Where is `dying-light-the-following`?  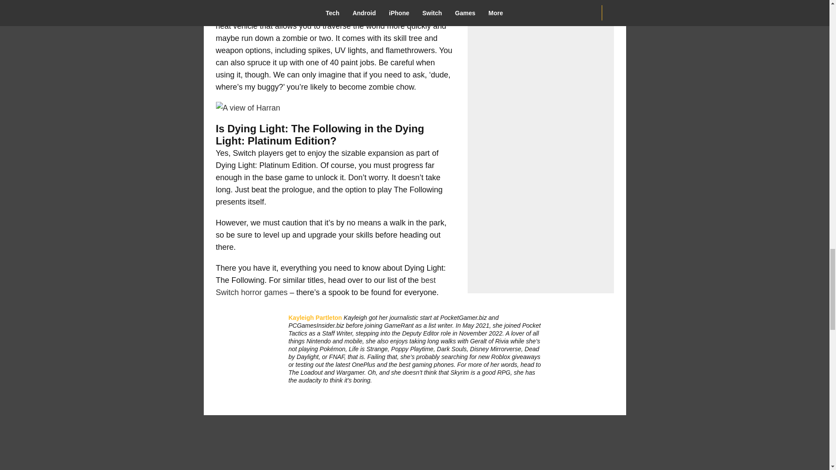
dying-light-the-following is located at coordinates (248, 108).